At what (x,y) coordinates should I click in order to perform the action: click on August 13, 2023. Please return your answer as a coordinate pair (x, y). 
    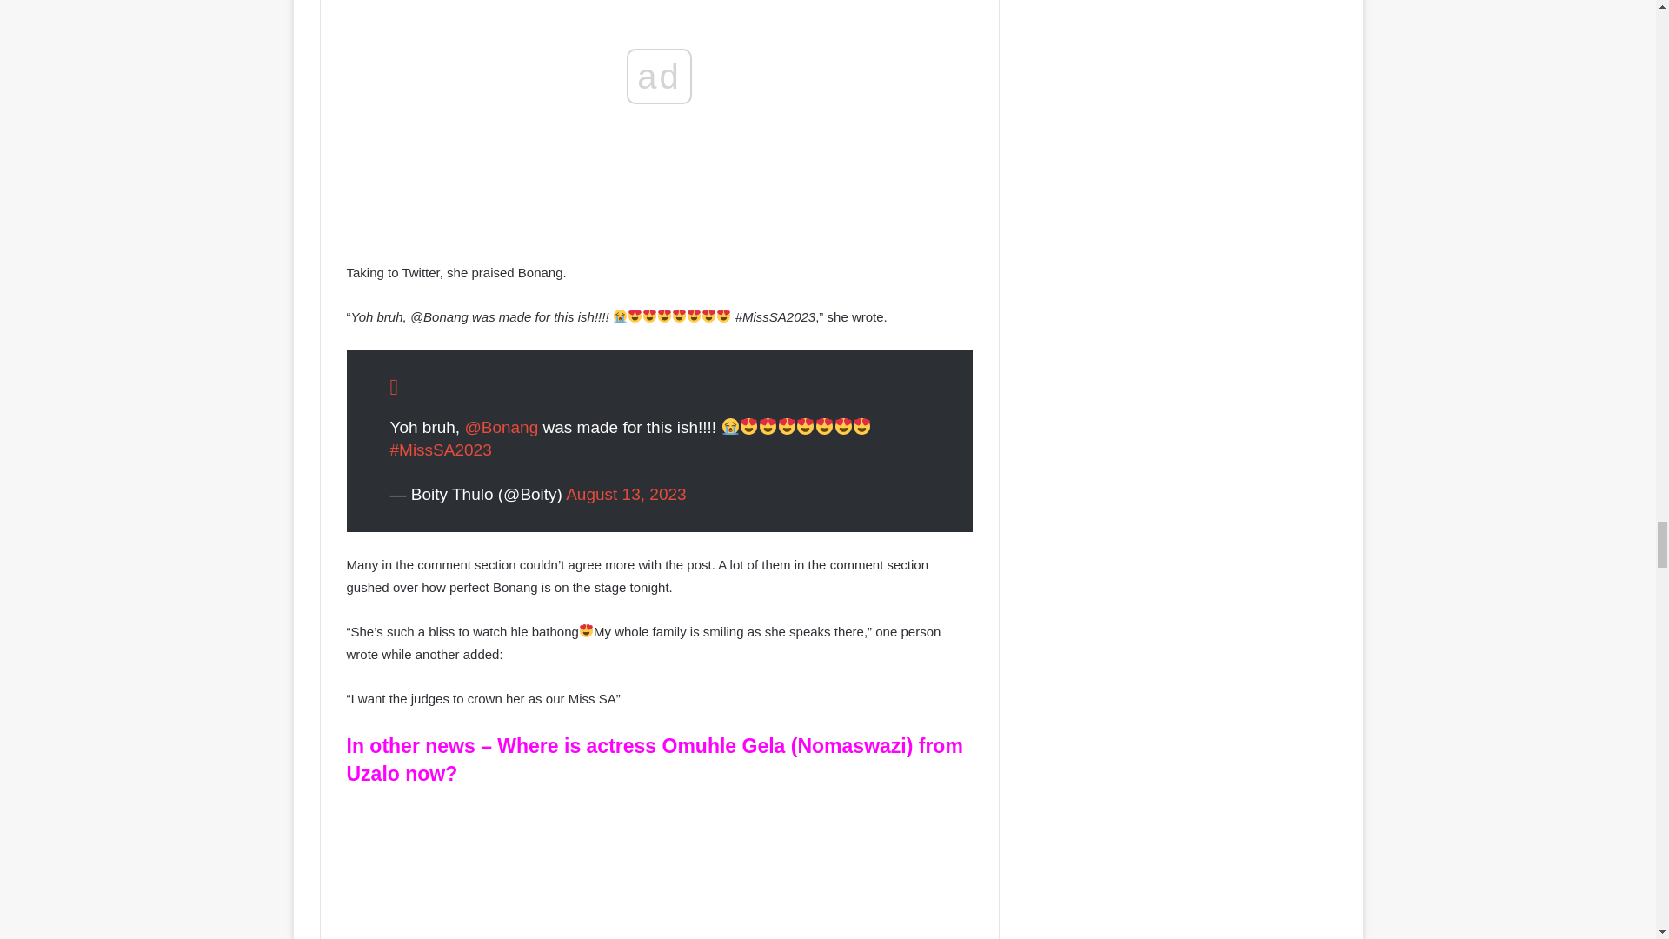
    Looking at the image, I should click on (626, 494).